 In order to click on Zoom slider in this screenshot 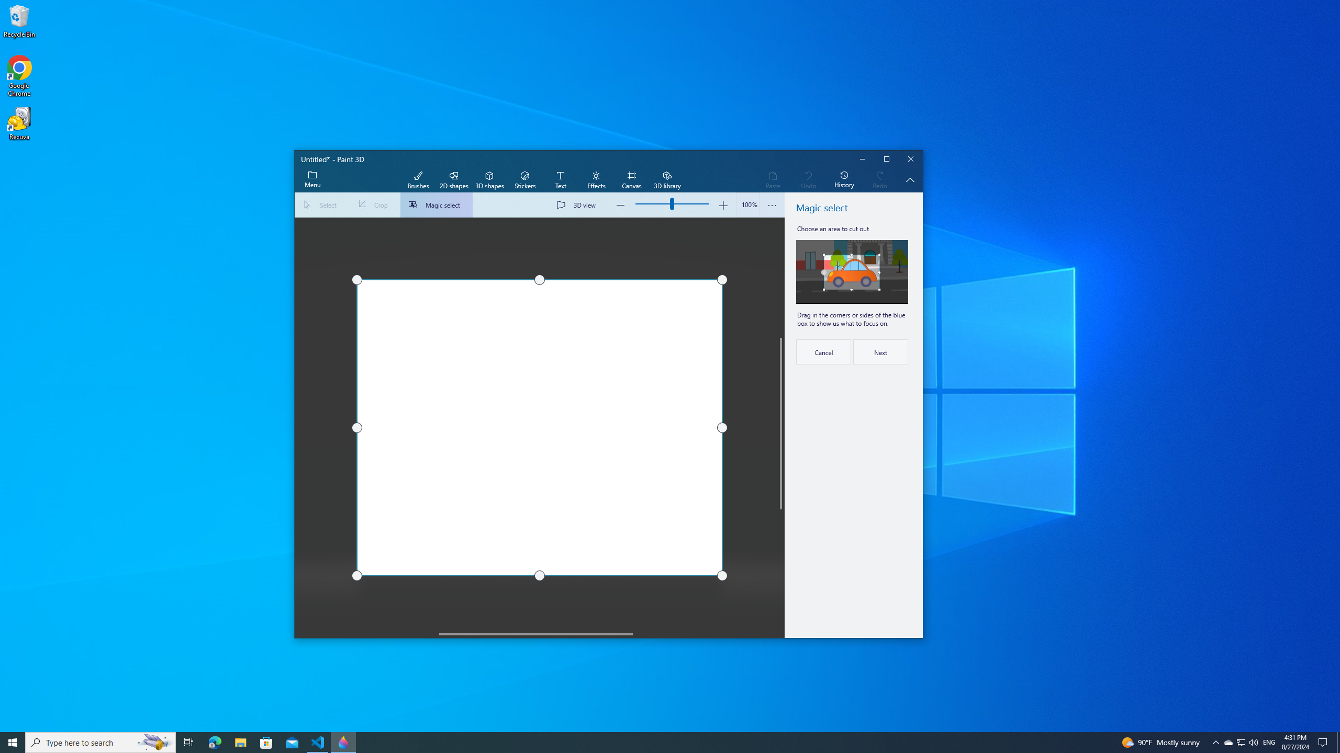, I will do `click(747, 205)`.